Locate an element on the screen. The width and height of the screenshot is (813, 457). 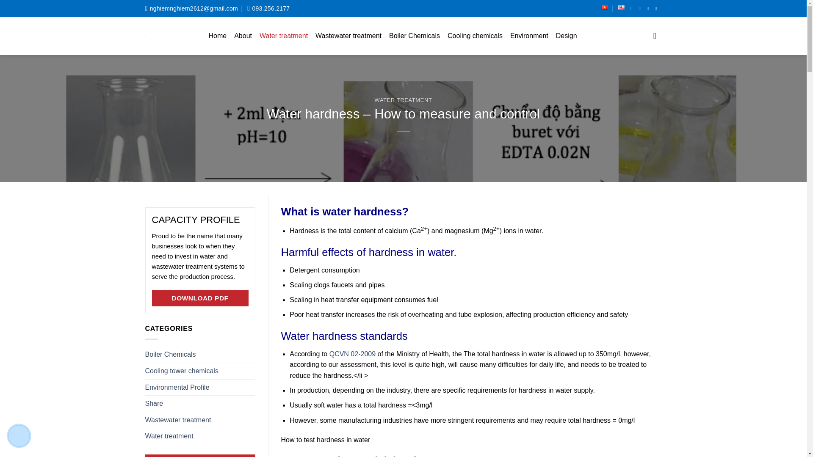
DOWNLOAD PDF is located at coordinates (199, 298).